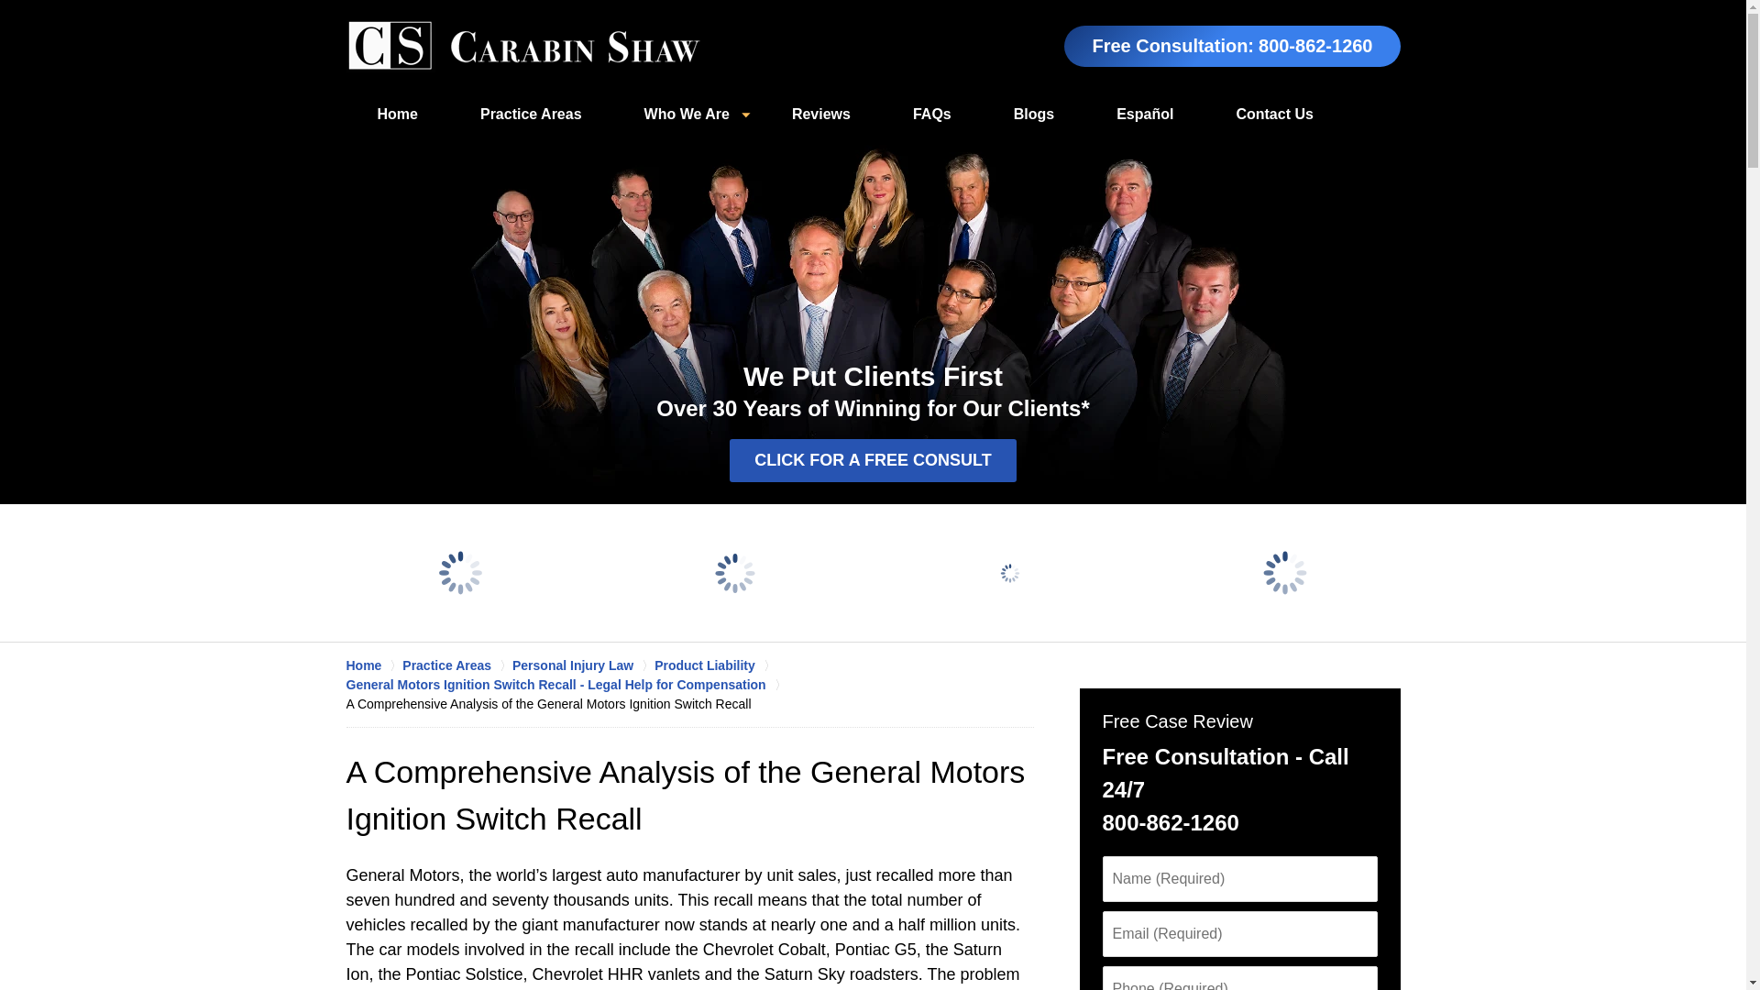  I want to click on Reviews, so click(820, 115).